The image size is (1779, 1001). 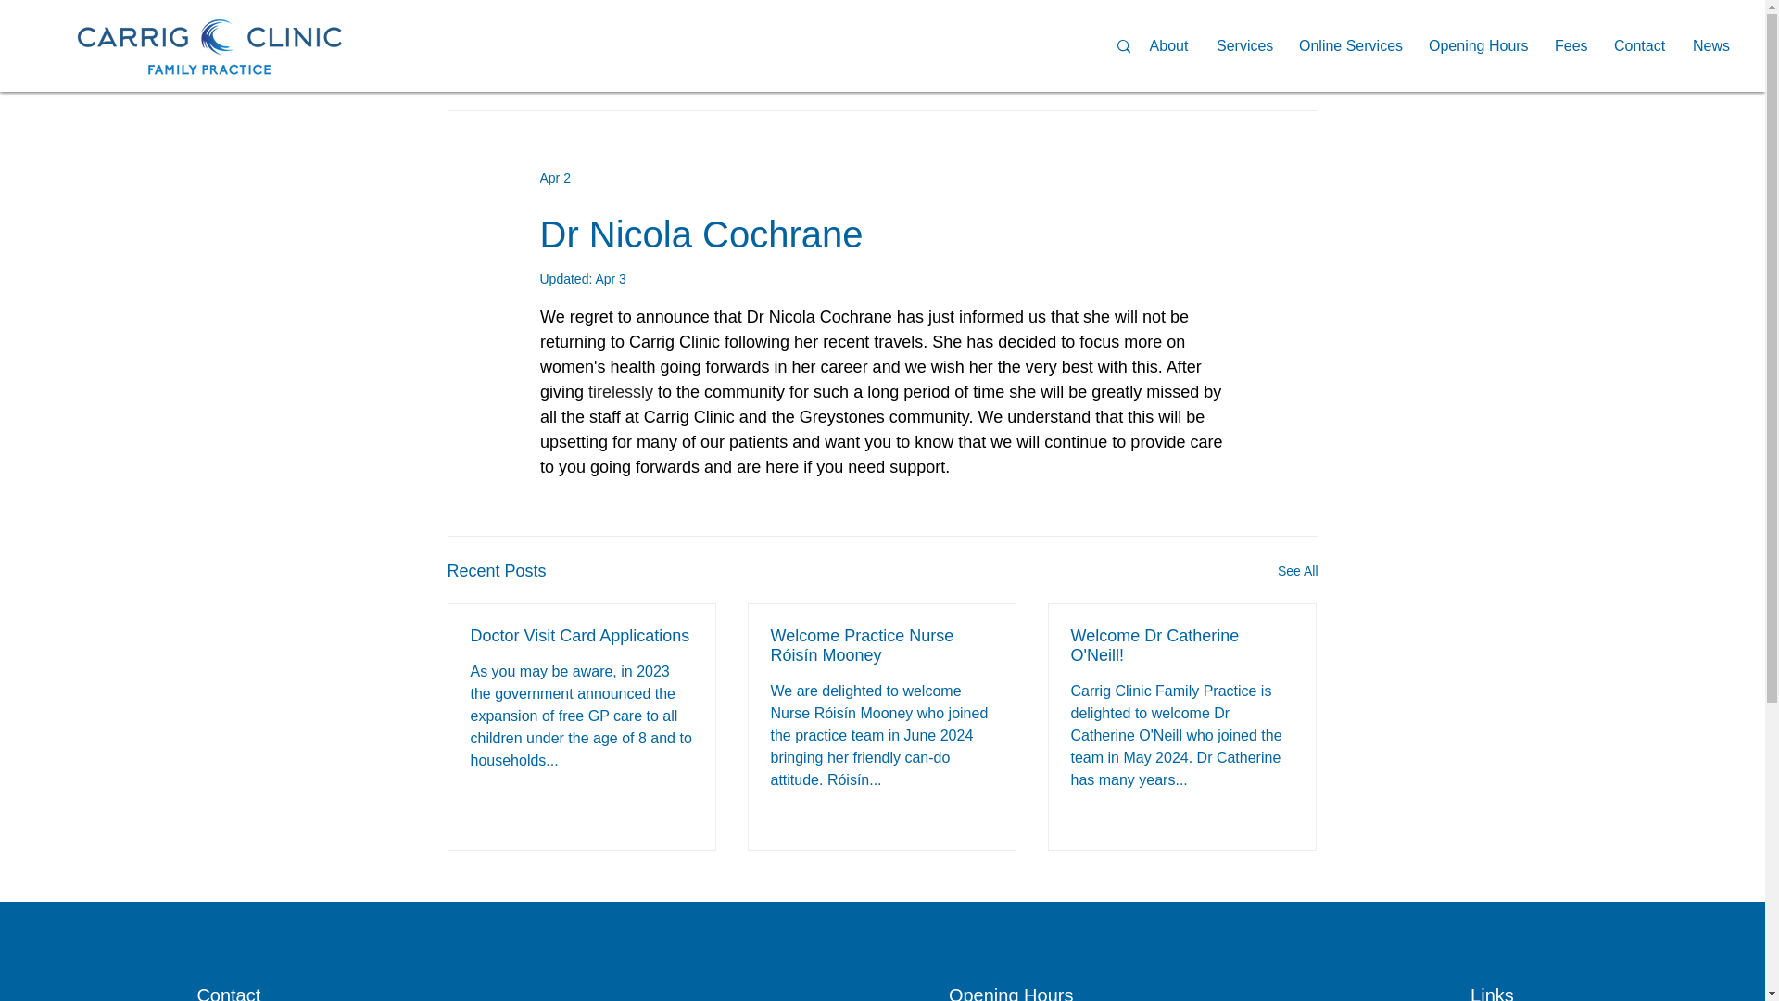 What do you see at coordinates (554, 177) in the screenshot?
I see `Apr 2` at bounding box center [554, 177].